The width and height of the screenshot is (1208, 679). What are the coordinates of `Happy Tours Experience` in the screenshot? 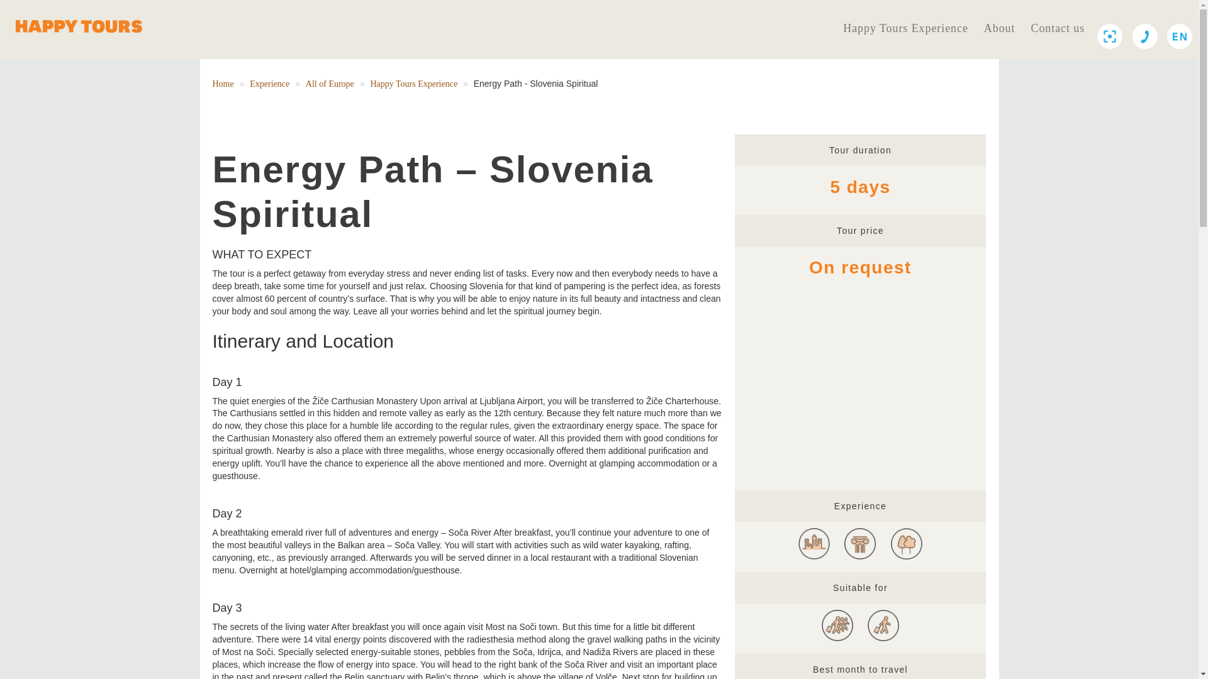 It's located at (906, 29).